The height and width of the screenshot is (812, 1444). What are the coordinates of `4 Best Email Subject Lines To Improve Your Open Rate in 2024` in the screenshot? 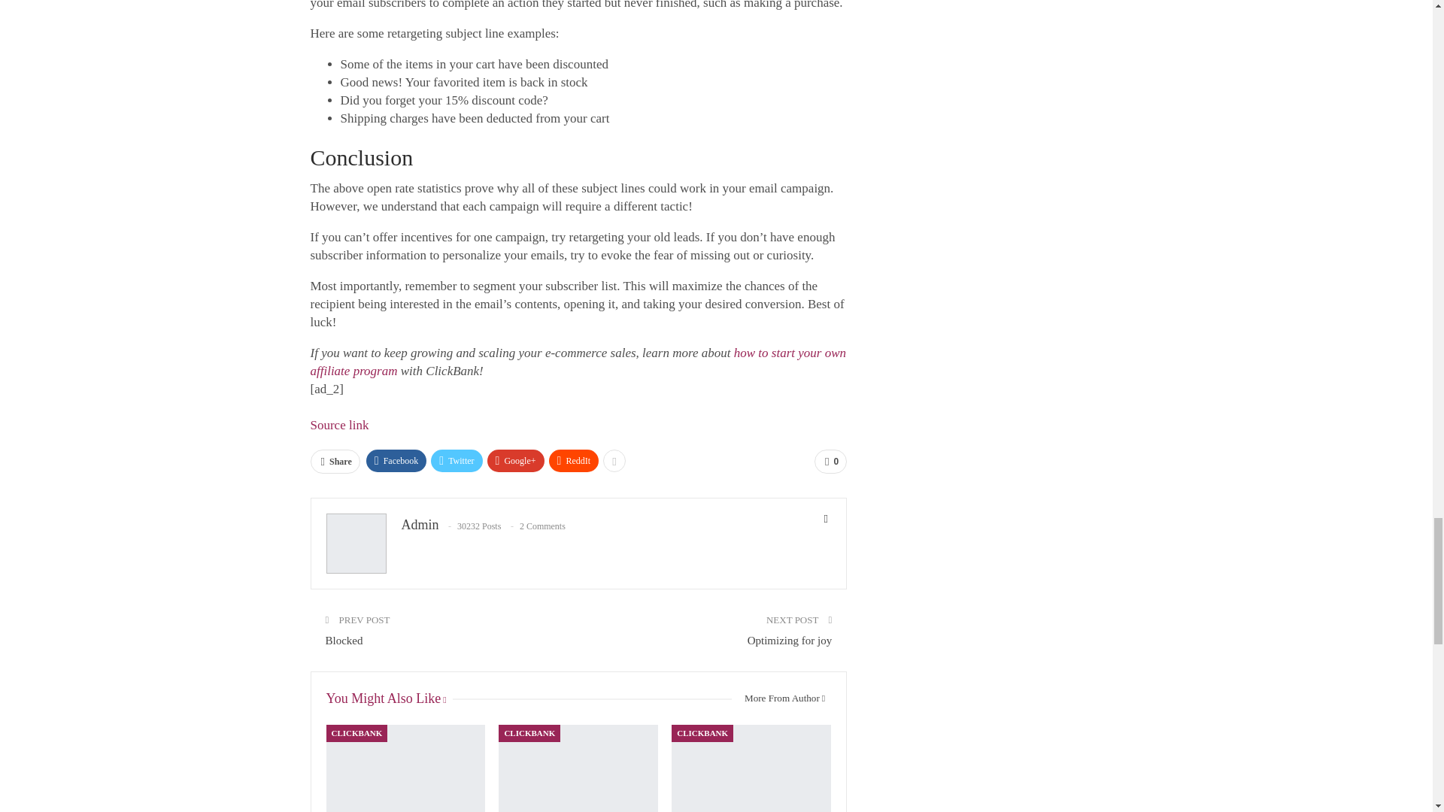 It's located at (405, 768).